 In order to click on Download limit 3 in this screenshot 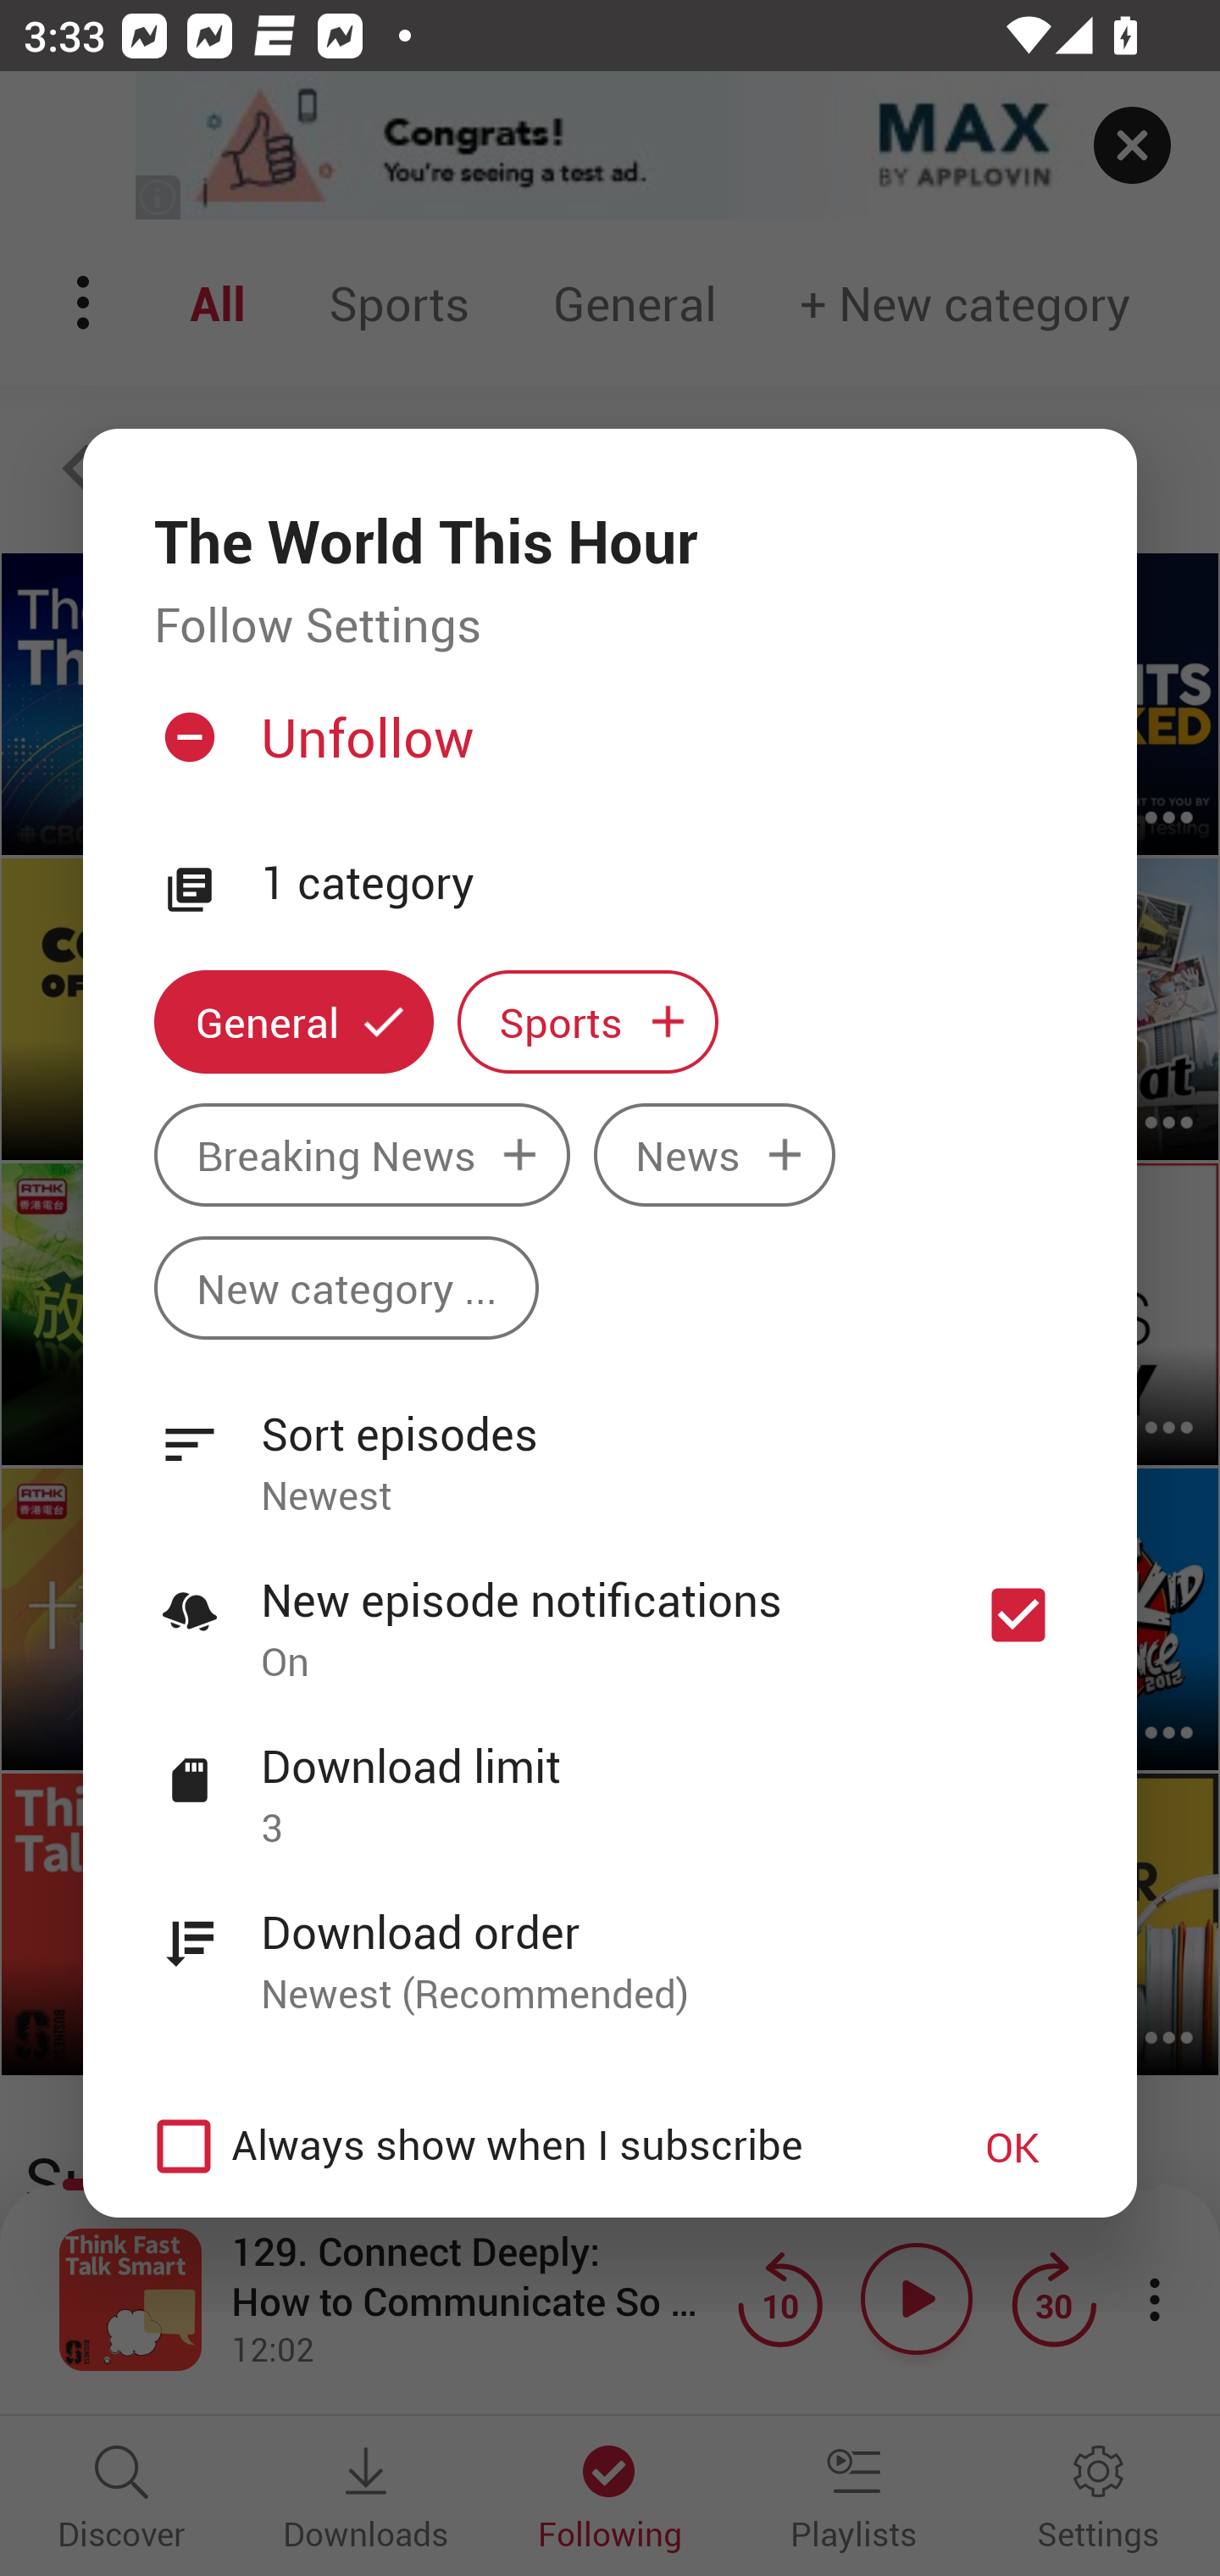, I will do `click(610, 1778)`.